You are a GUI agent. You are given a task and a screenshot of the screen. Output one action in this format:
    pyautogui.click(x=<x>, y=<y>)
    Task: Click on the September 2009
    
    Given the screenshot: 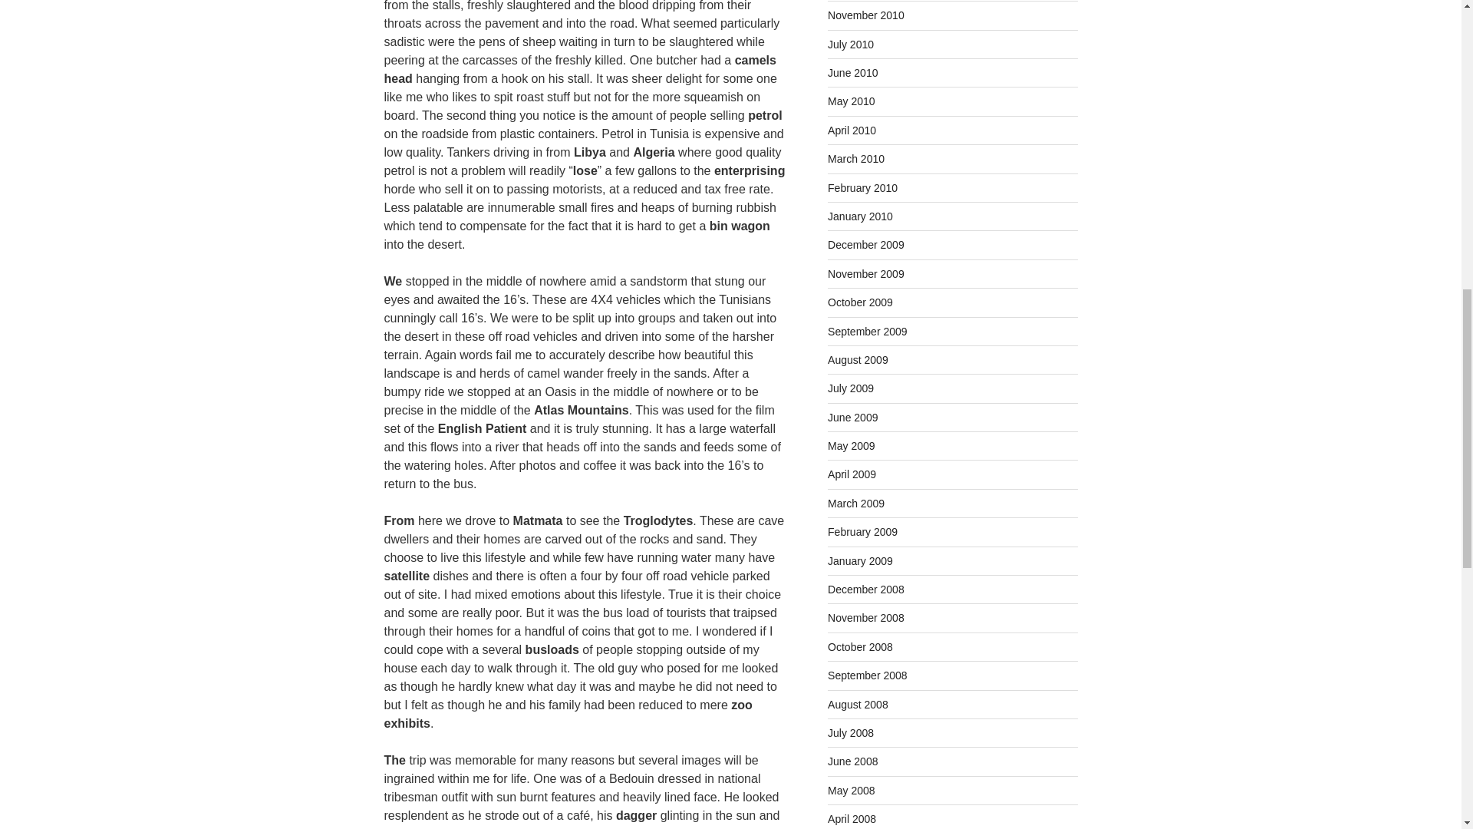 What is the action you would take?
    pyautogui.click(x=867, y=332)
    